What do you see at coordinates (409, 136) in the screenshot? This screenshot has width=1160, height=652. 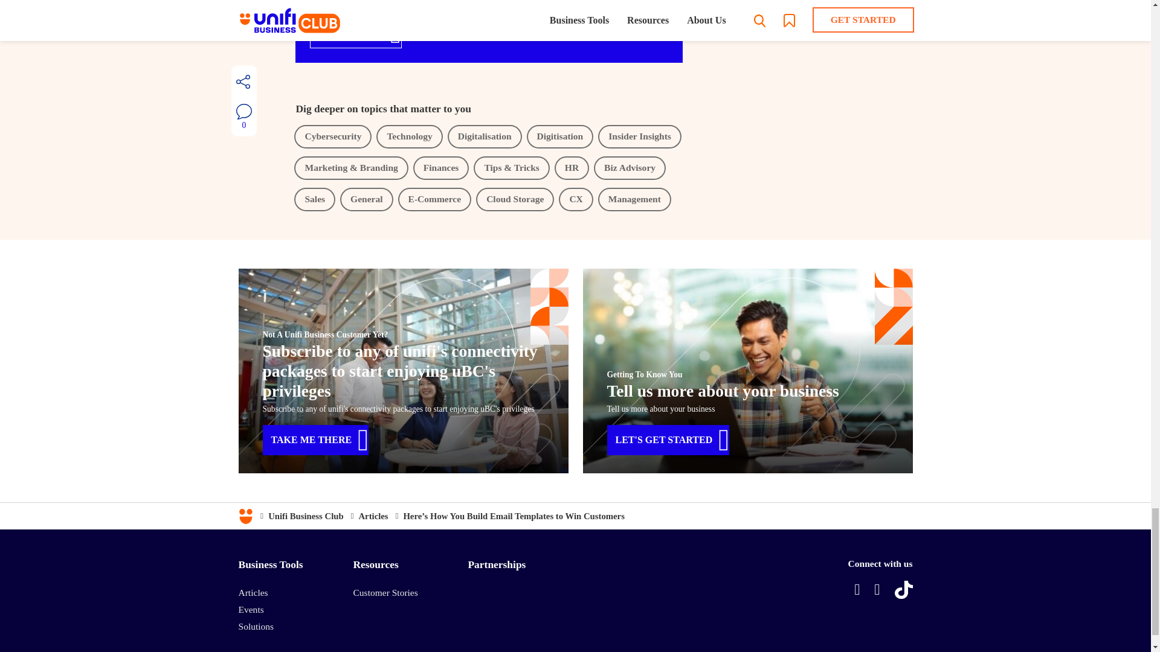 I see `Technology` at bounding box center [409, 136].